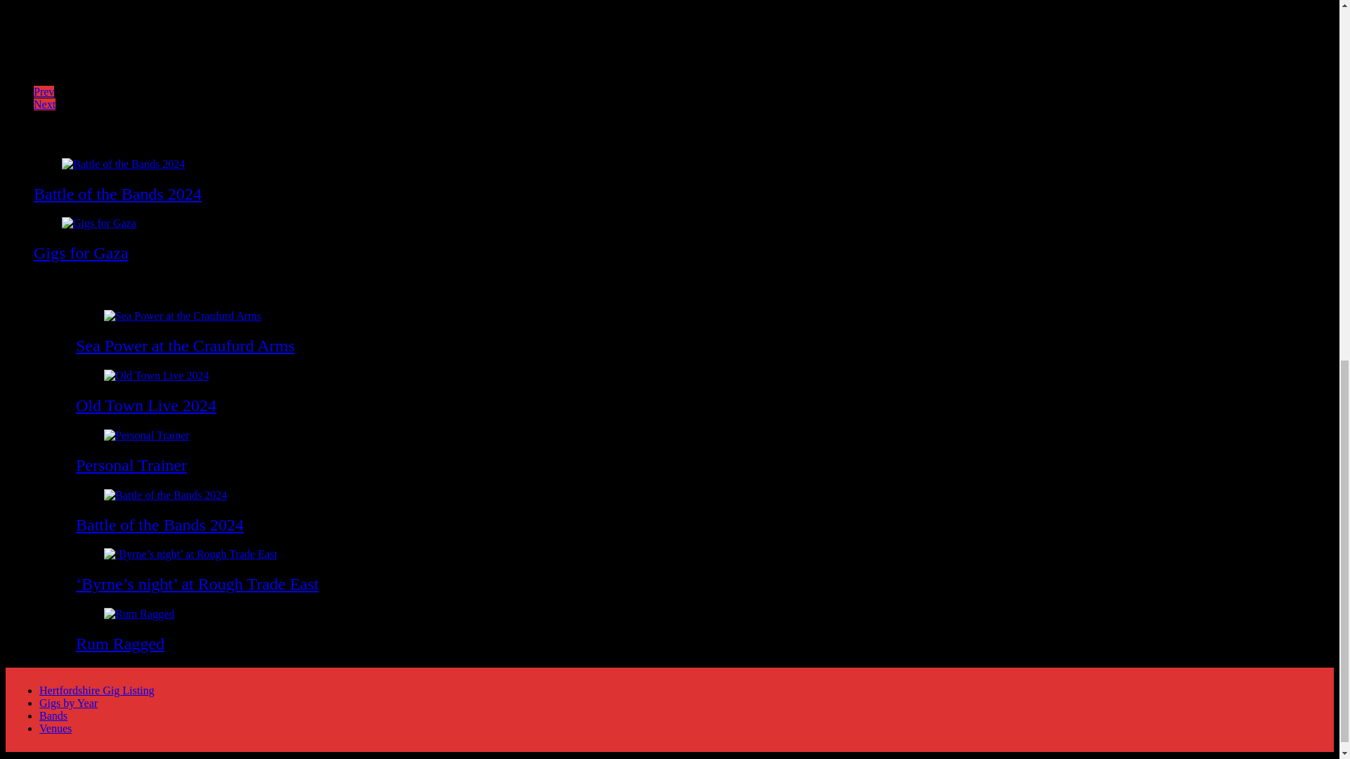  What do you see at coordinates (160, 524) in the screenshot?
I see `Battle of the Bands 2024` at bounding box center [160, 524].